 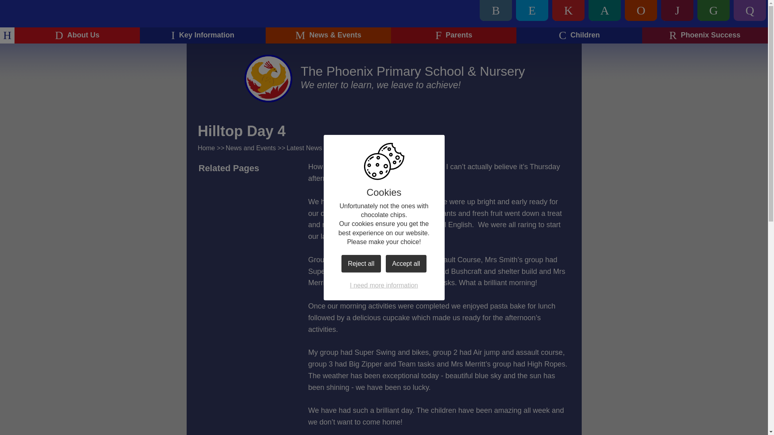 I want to click on 01268543664, so click(x=631, y=10).